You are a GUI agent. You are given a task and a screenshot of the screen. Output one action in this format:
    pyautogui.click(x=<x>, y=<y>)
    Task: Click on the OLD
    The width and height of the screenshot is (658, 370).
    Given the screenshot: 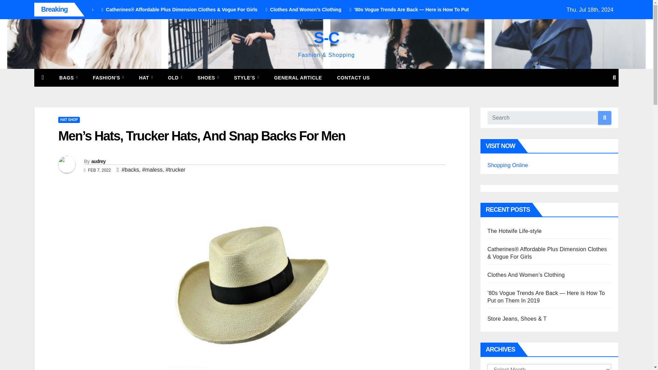 What is the action you would take?
    pyautogui.click(x=175, y=77)
    